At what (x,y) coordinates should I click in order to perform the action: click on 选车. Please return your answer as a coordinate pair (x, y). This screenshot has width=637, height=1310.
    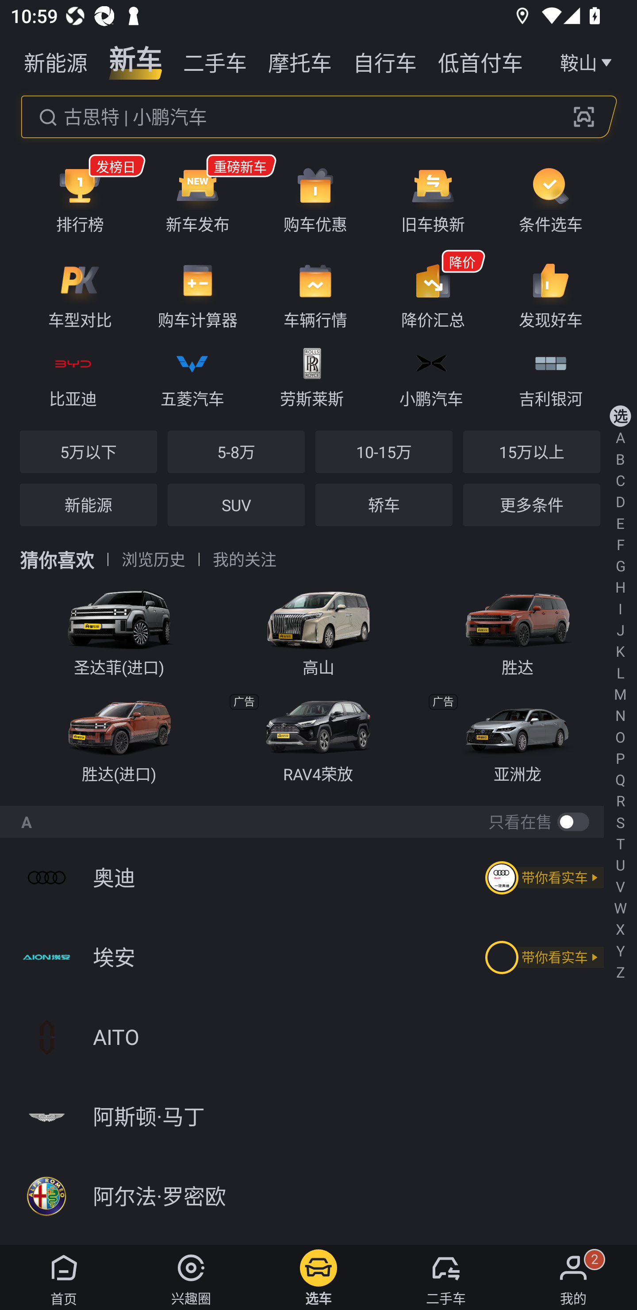
    Looking at the image, I should click on (318, 1277).